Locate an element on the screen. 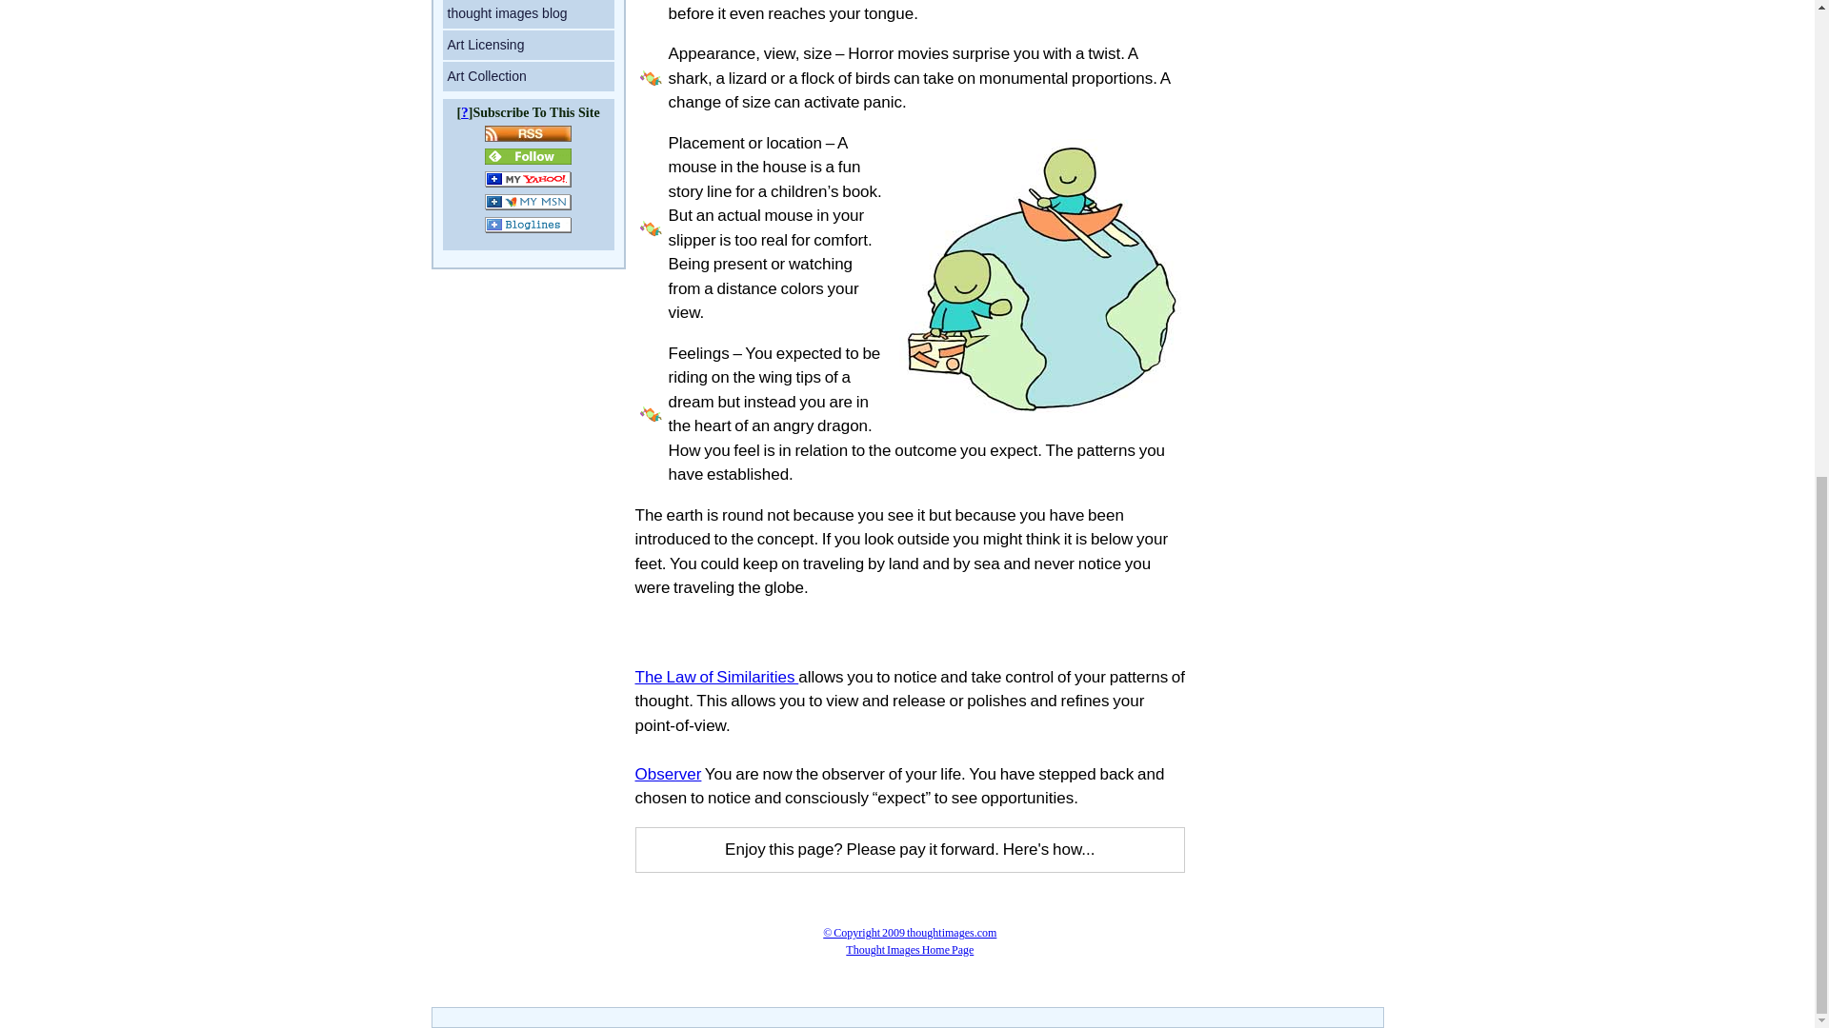  Art Collection is located at coordinates (528, 76).